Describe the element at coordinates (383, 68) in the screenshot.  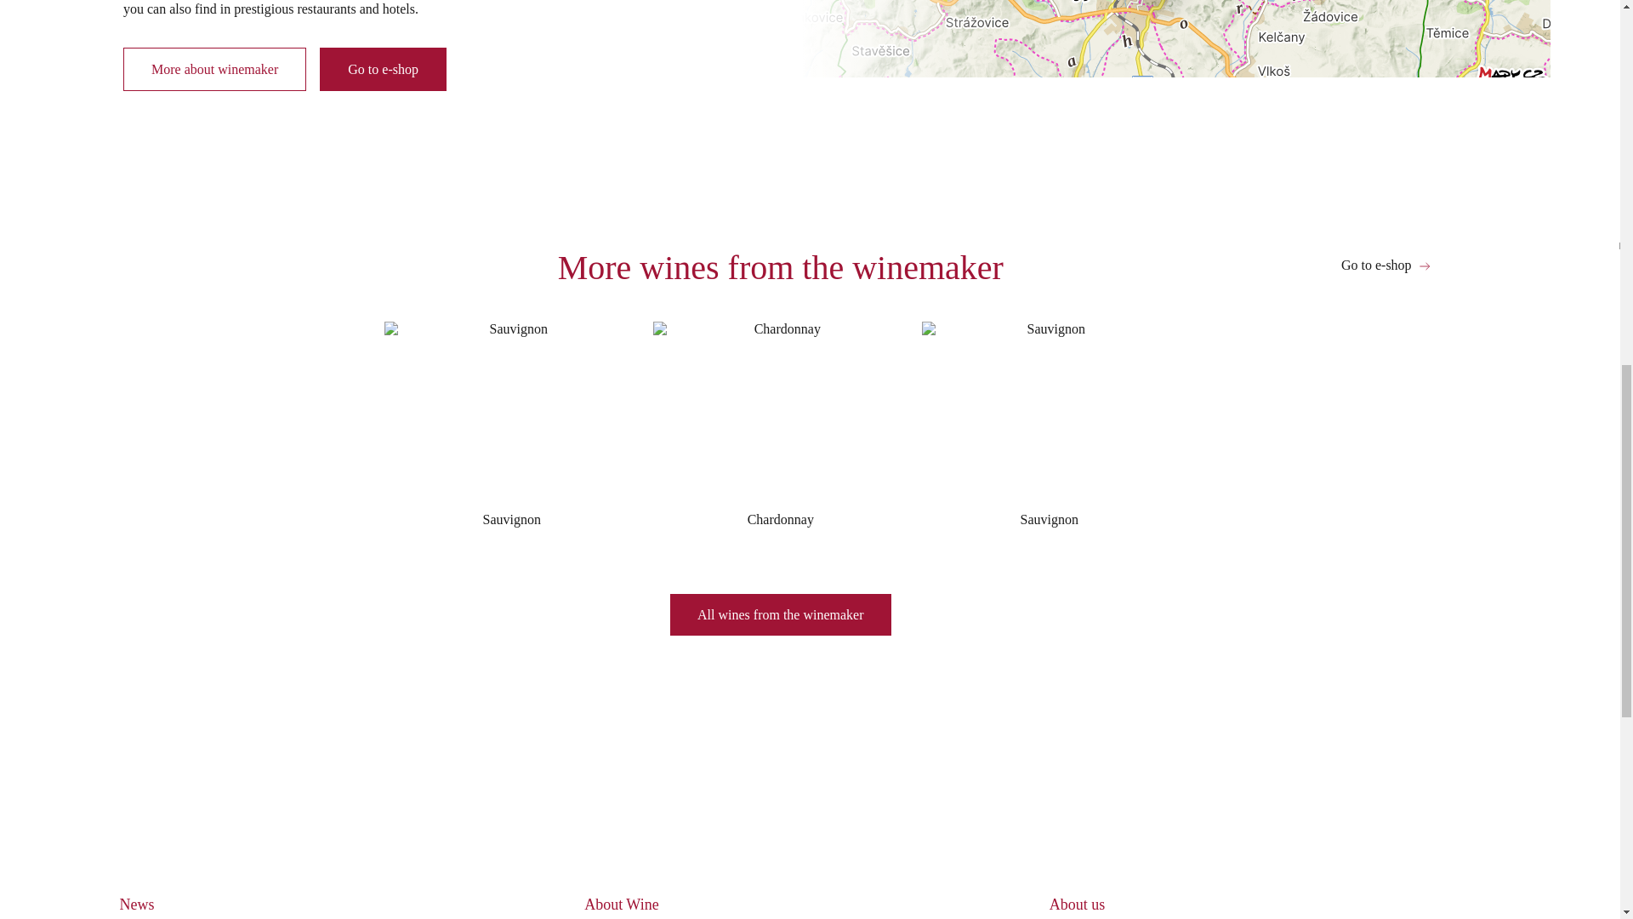
I see `Go to e-shop` at that location.